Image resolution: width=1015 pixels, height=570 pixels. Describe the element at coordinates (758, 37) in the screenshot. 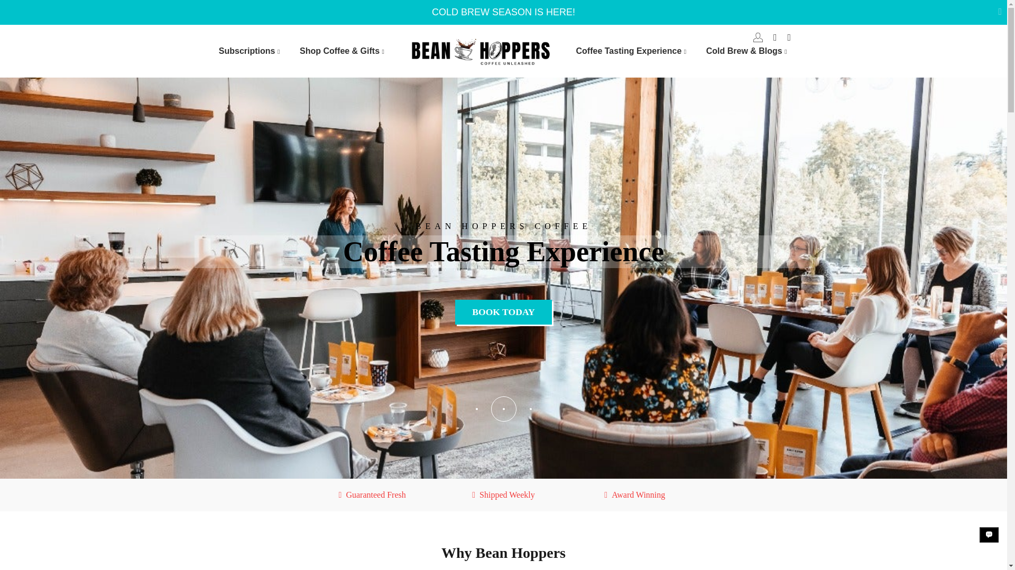

I see `My Account ` at that location.